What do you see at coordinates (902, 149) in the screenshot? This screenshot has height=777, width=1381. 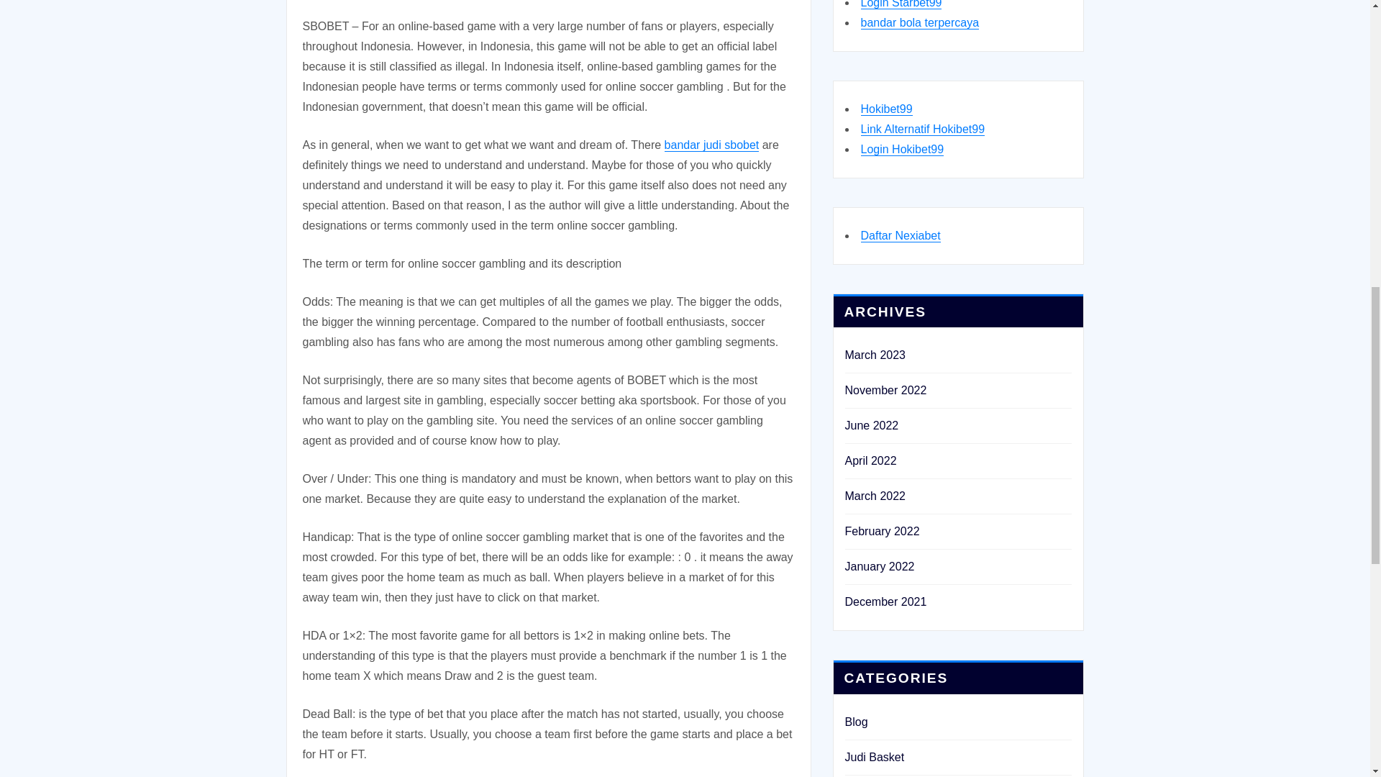 I see `Login Hokibet99` at bounding box center [902, 149].